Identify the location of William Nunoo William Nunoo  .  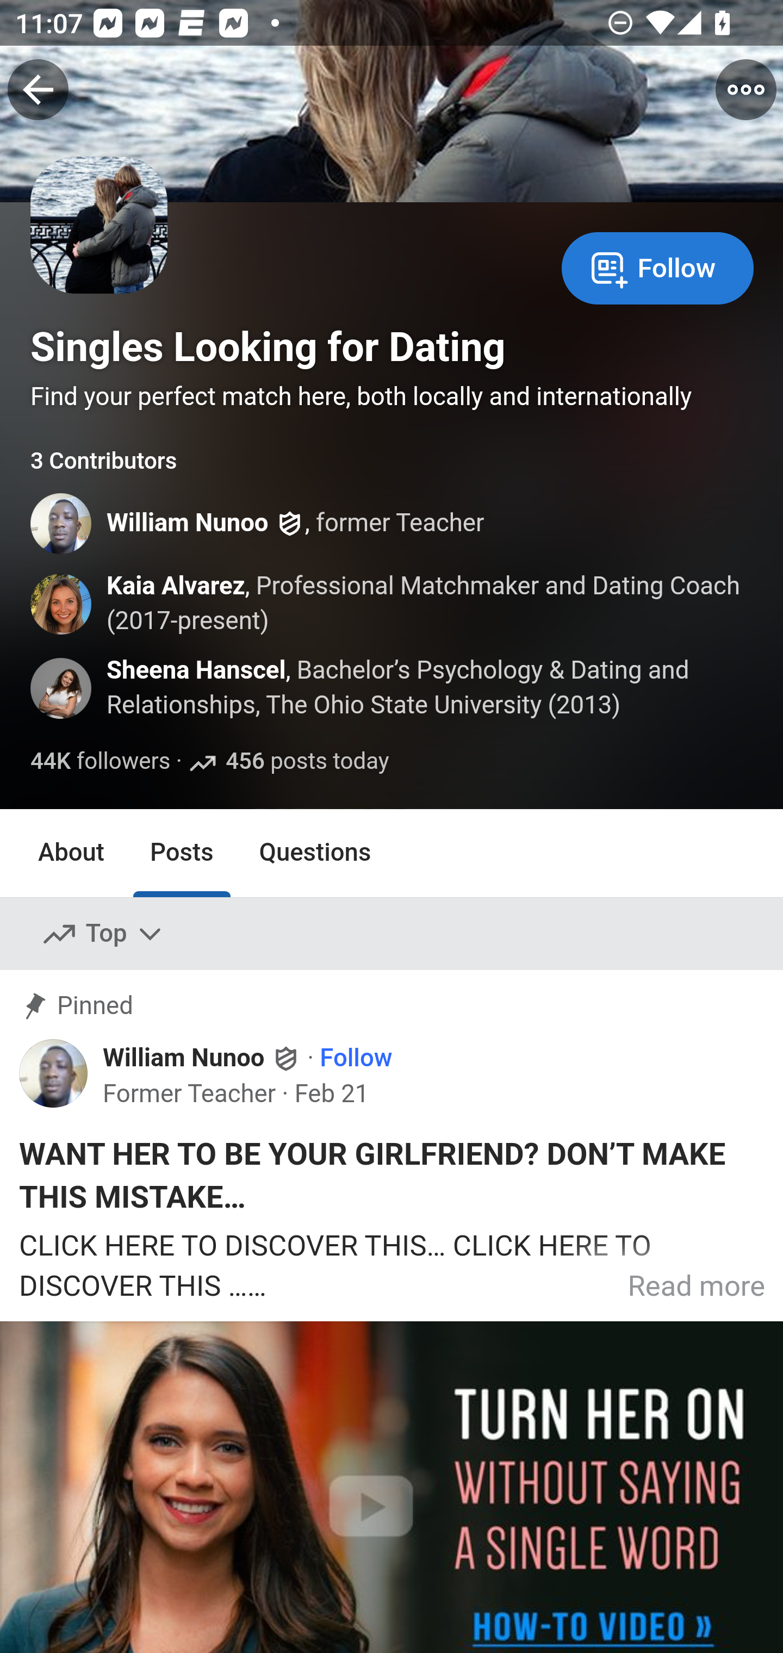
(202, 1059).